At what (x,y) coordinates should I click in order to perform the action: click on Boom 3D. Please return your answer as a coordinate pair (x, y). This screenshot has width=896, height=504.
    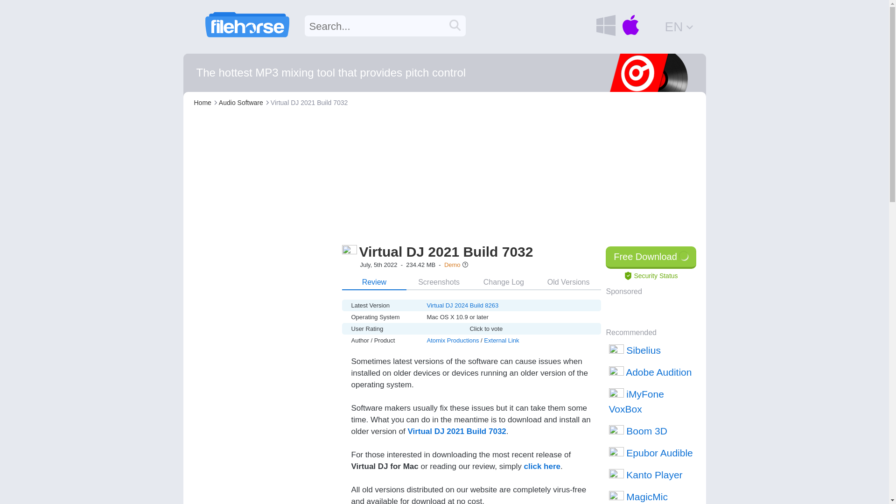
    Looking at the image, I should click on (652, 431).